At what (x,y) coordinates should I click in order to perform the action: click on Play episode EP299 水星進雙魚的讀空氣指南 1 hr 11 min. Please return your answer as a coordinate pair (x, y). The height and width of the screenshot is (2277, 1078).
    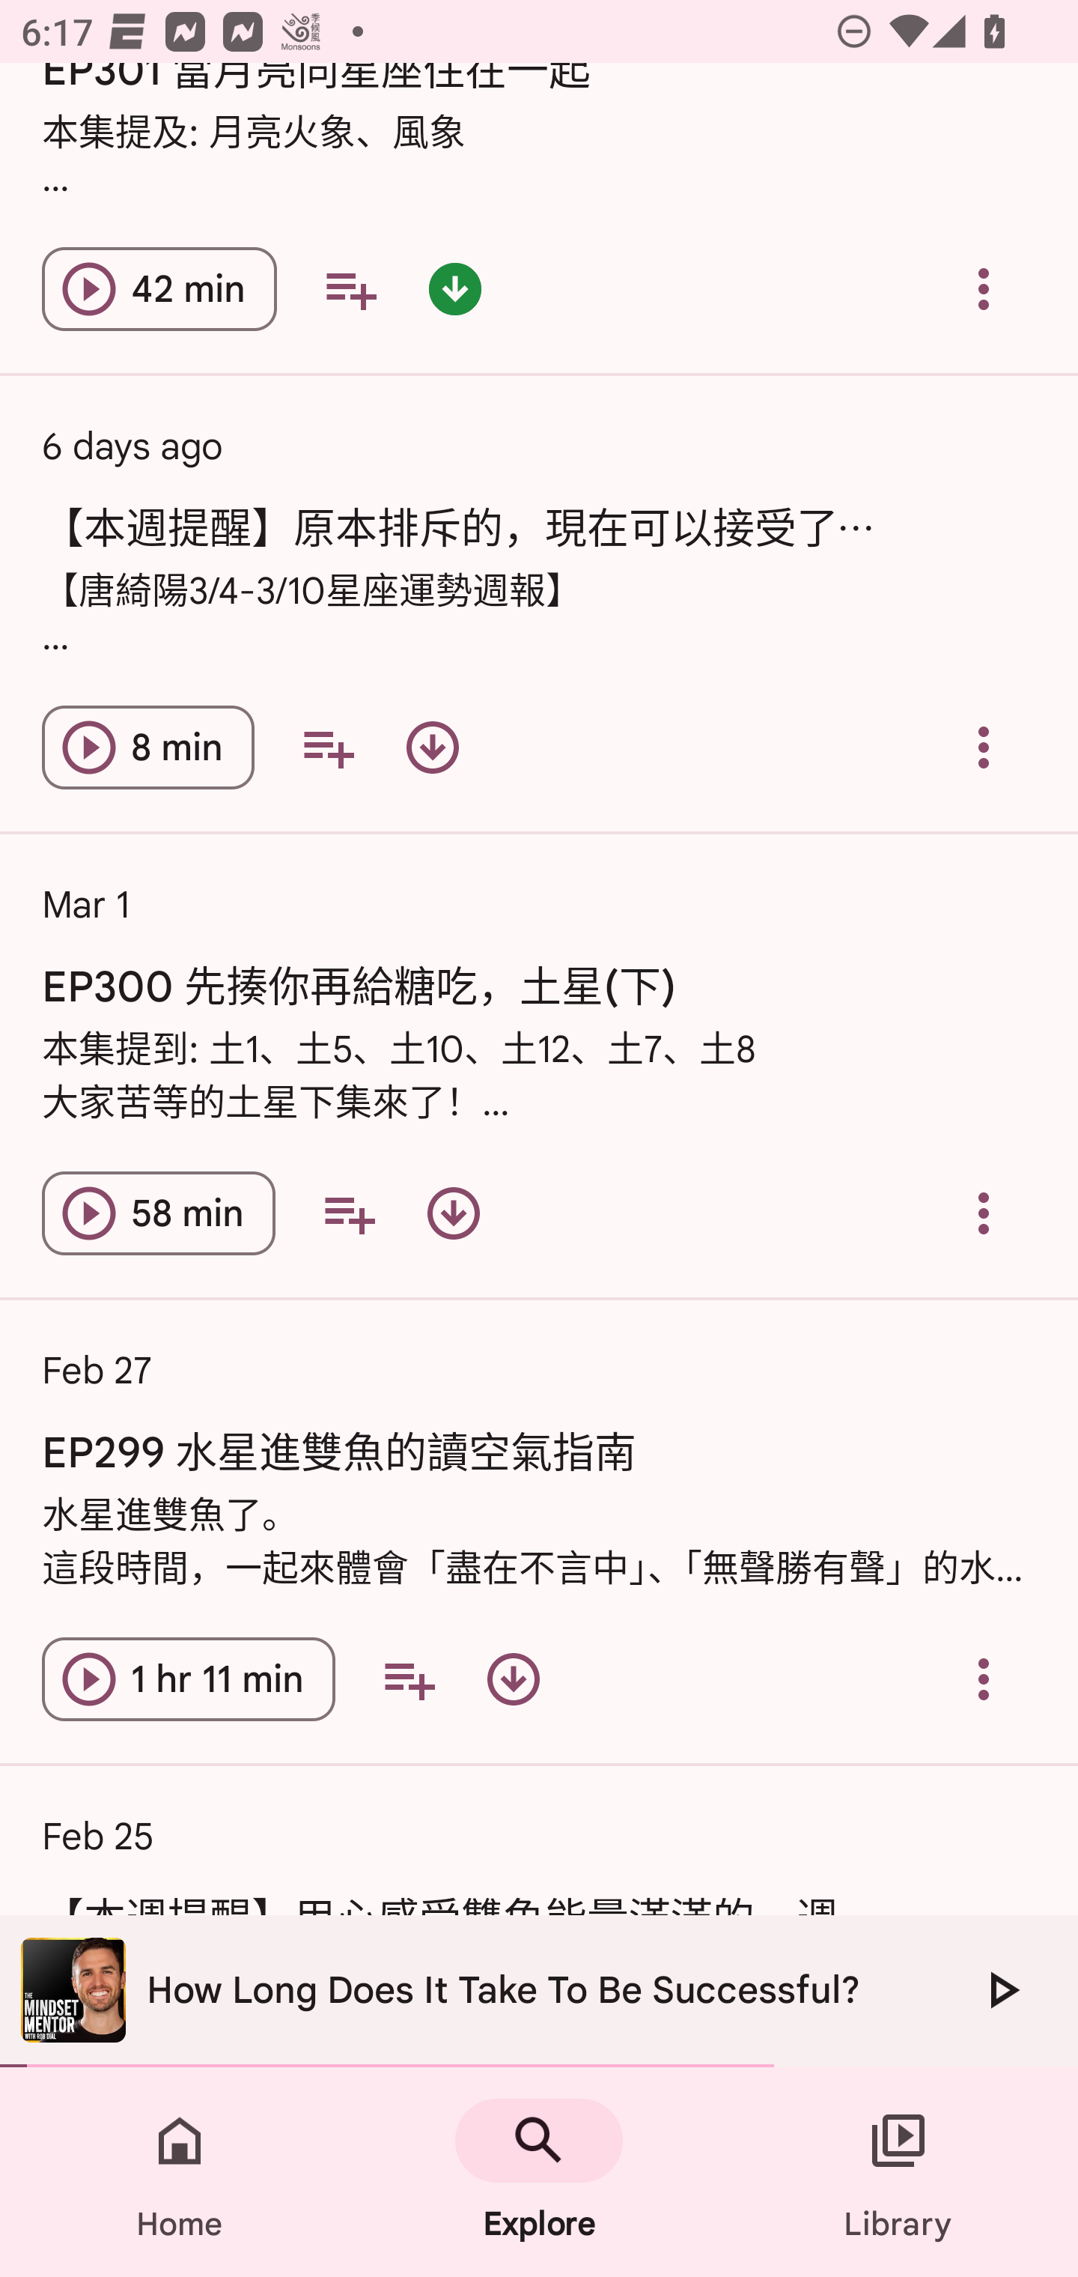
    Looking at the image, I should click on (189, 1679).